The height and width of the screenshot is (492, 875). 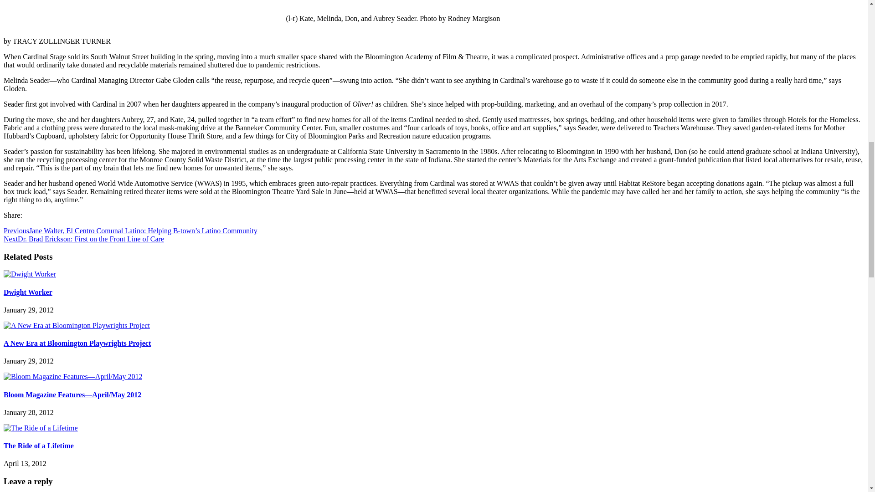 What do you see at coordinates (40, 428) in the screenshot?
I see `The Ride of a Lifetime` at bounding box center [40, 428].